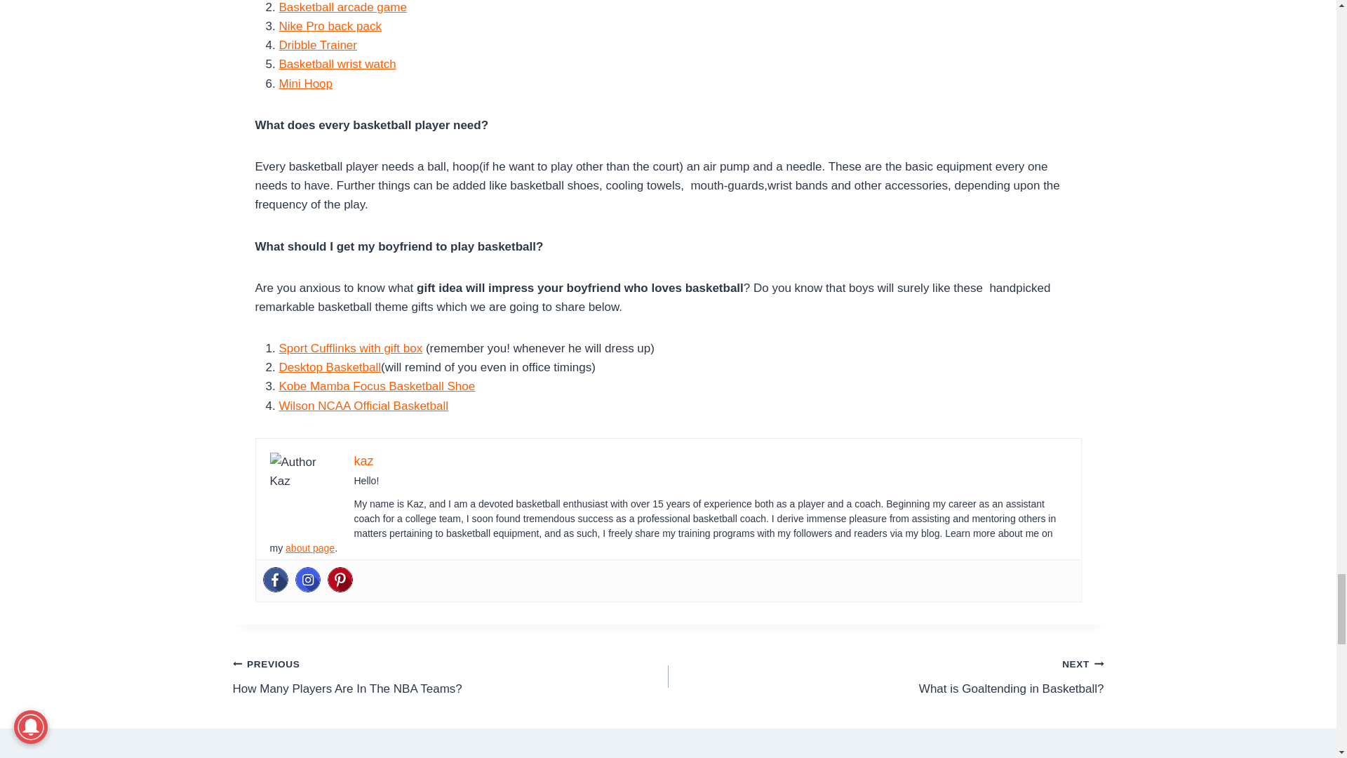  Describe the element at coordinates (307, 579) in the screenshot. I see `Instagram` at that location.